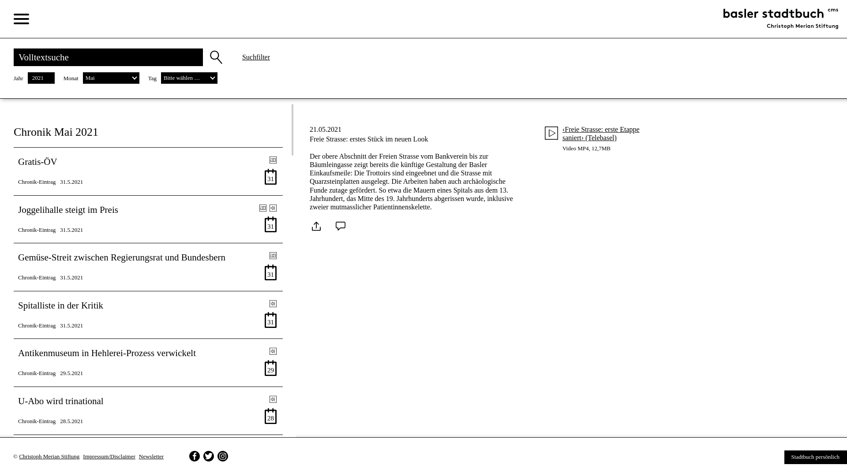 The height and width of the screenshot is (476, 847). Describe the element at coordinates (209, 456) in the screenshot. I see `Basler Stadtbuch auf Twitter folgen` at that location.